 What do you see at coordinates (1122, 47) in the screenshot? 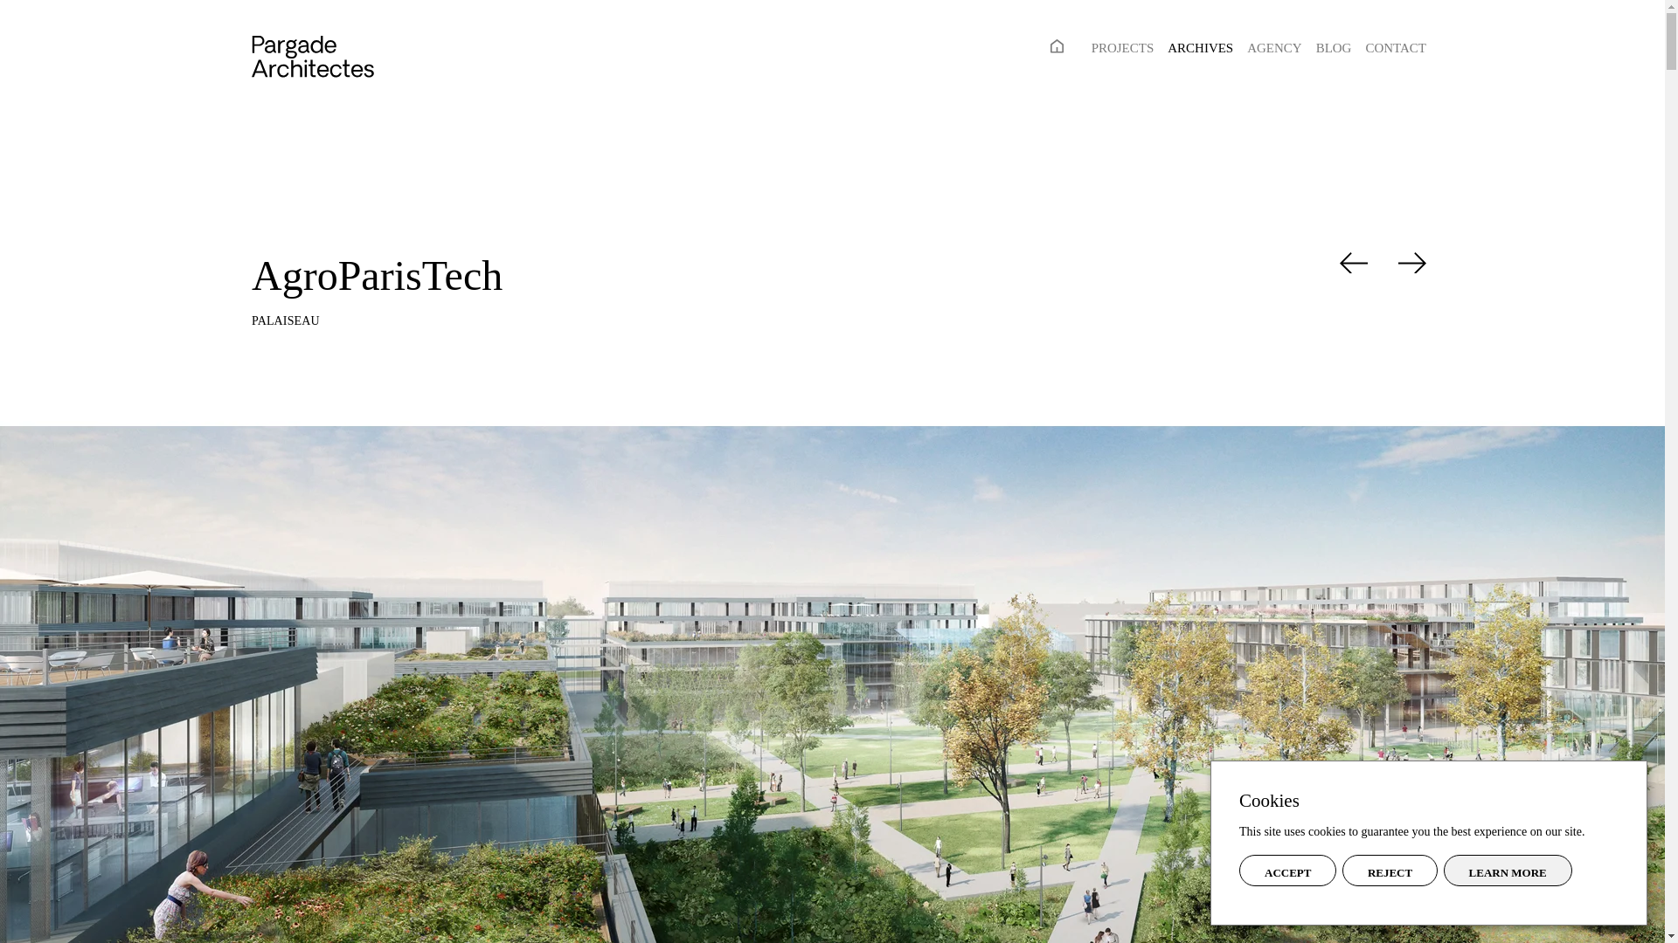
I see `PROJECTS` at bounding box center [1122, 47].